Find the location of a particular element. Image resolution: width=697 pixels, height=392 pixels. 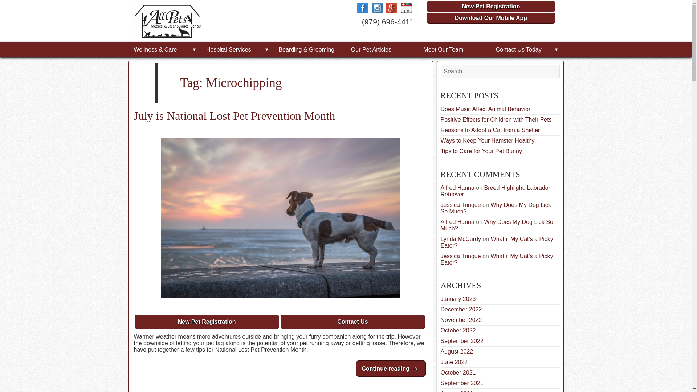

Meet Our Team is located at coordinates (280, 115).